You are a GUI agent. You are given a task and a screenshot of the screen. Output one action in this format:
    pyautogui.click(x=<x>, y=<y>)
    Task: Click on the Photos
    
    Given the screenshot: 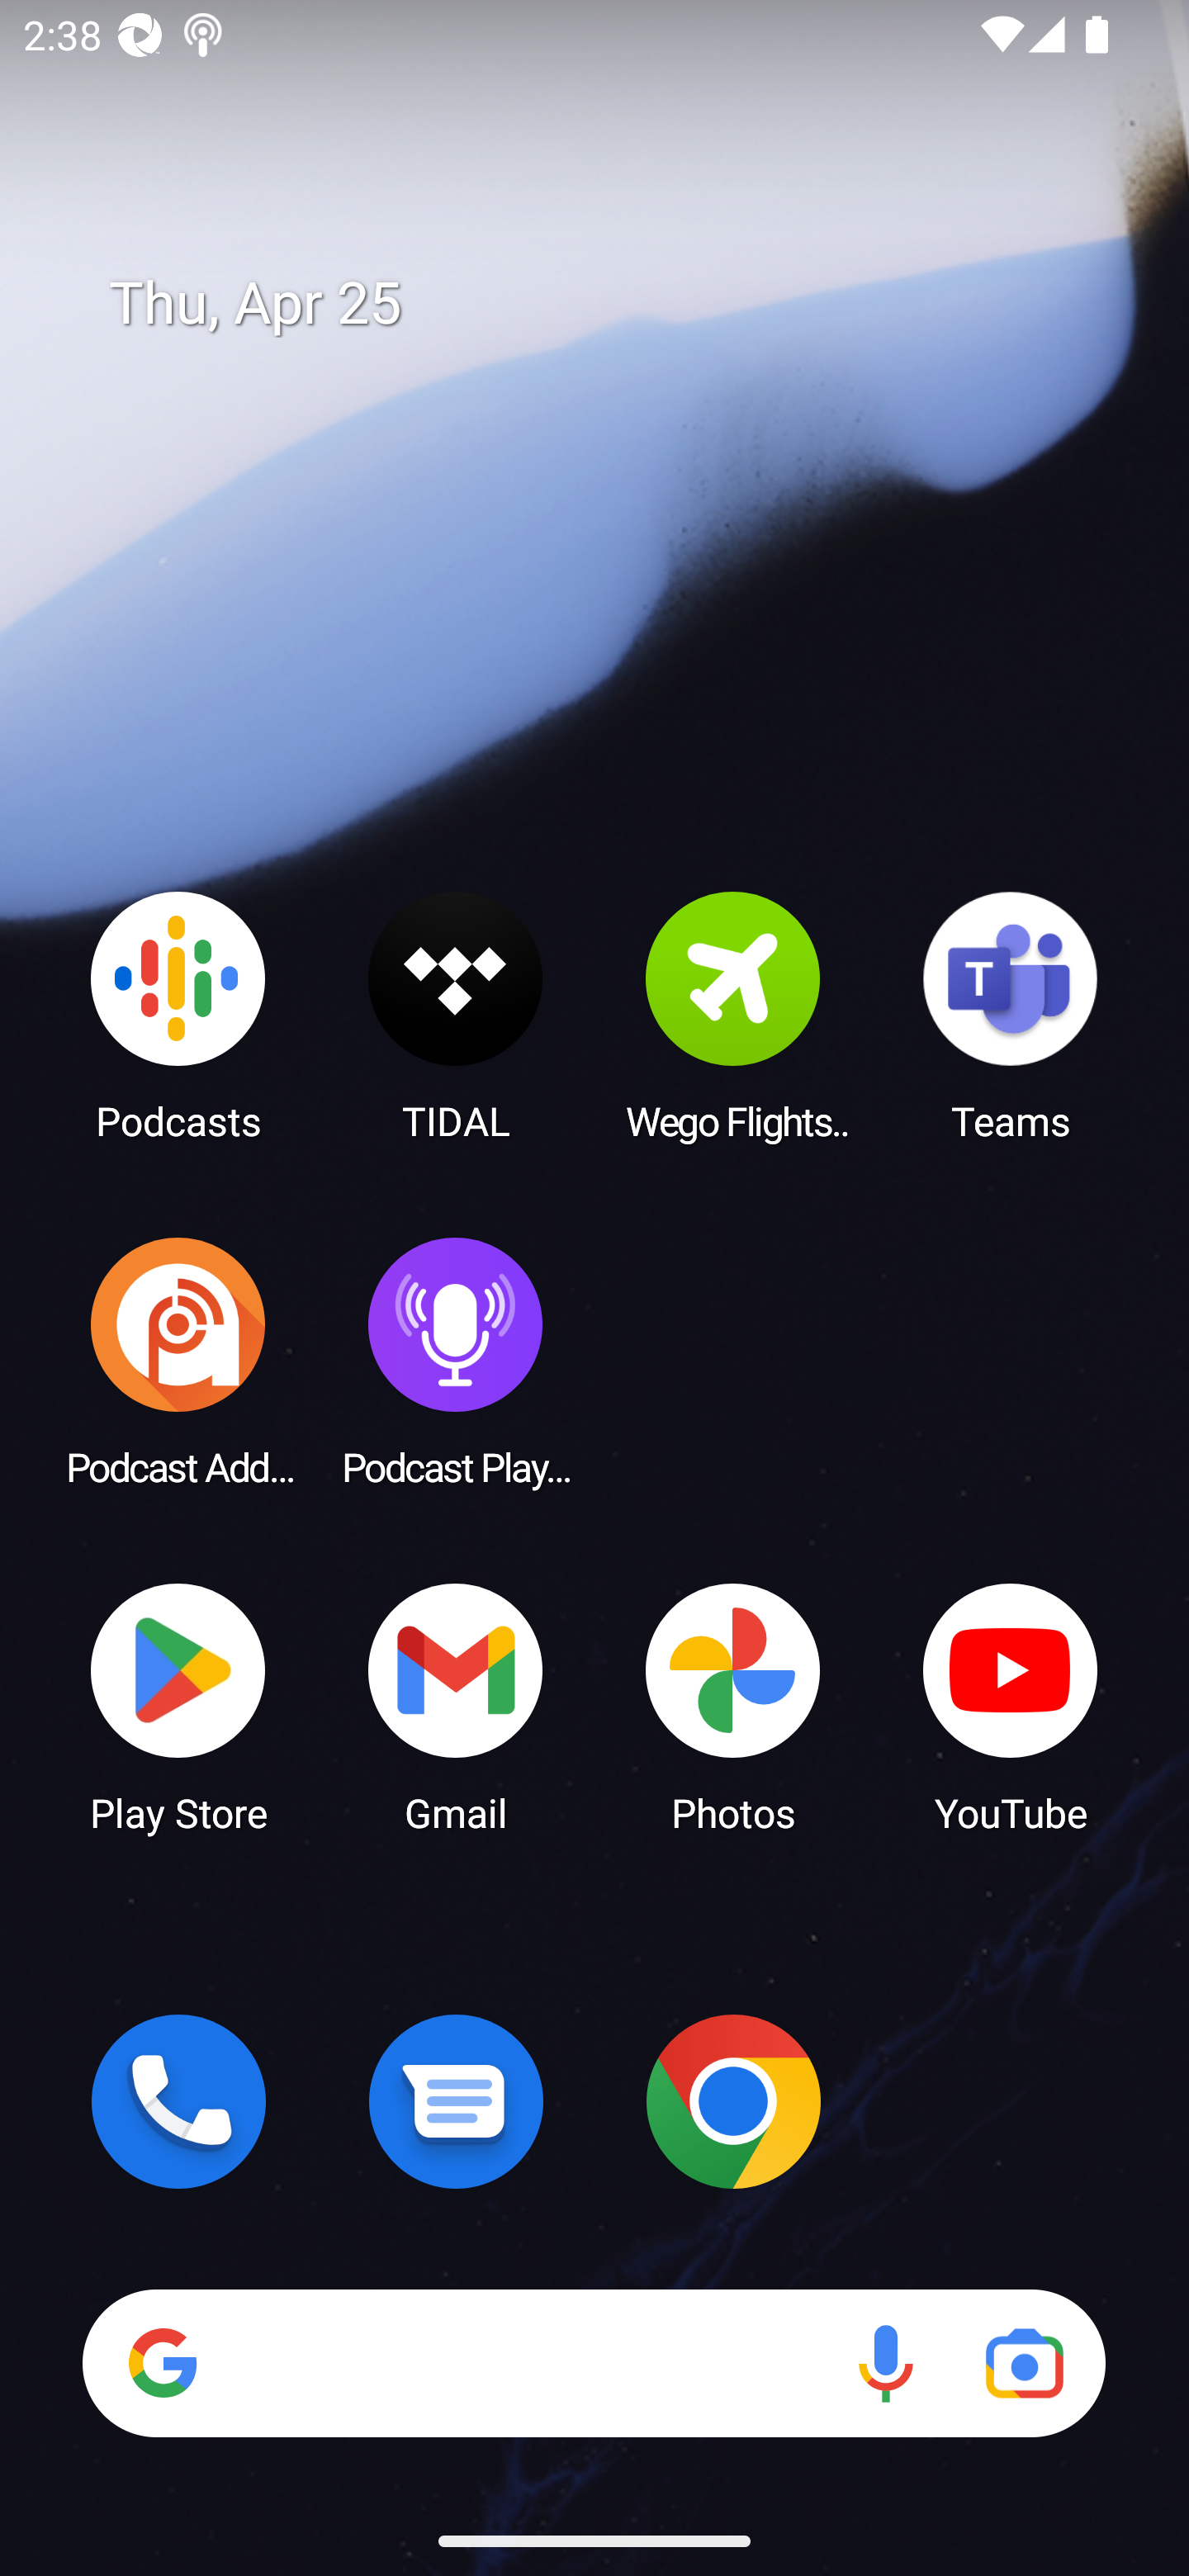 What is the action you would take?
    pyautogui.click(x=733, y=1706)
    